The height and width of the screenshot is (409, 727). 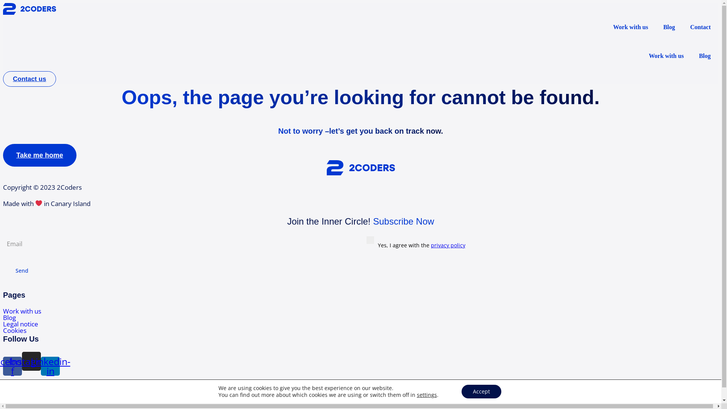 I want to click on Legal notice, so click(x=360, y=324).